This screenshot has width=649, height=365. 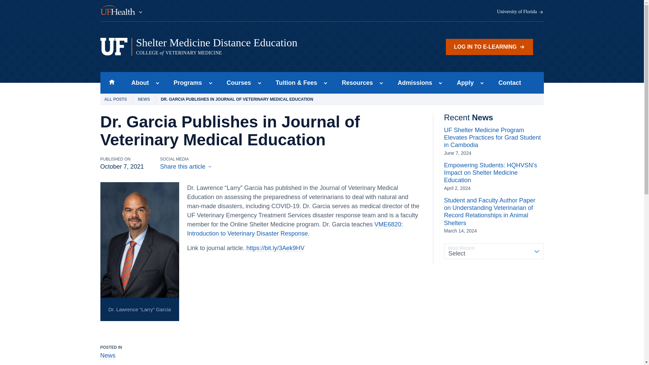 What do you see at coordinates (138, 82) in the screenshot?
I see `About` at bounding box center [138, 82].